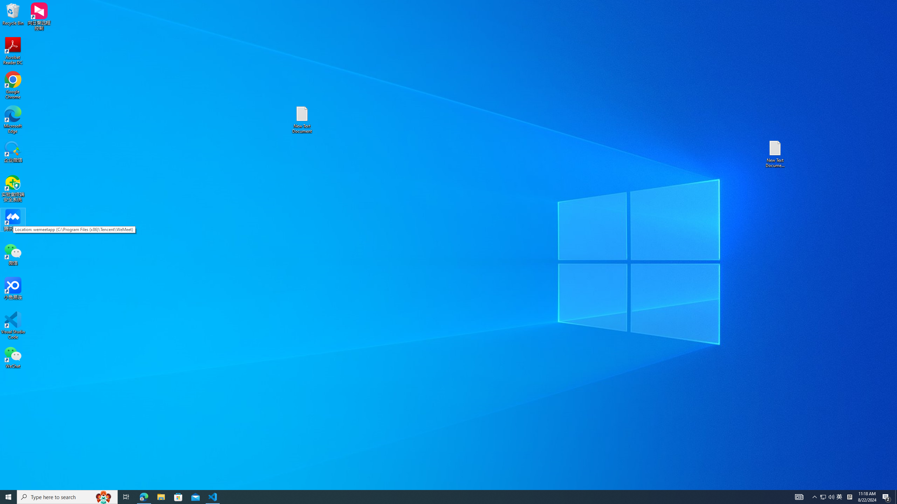  Describe the element at coordinates (144, 497) in the screenshot. I see `Microsoft Edge - 1 running window` at that location.